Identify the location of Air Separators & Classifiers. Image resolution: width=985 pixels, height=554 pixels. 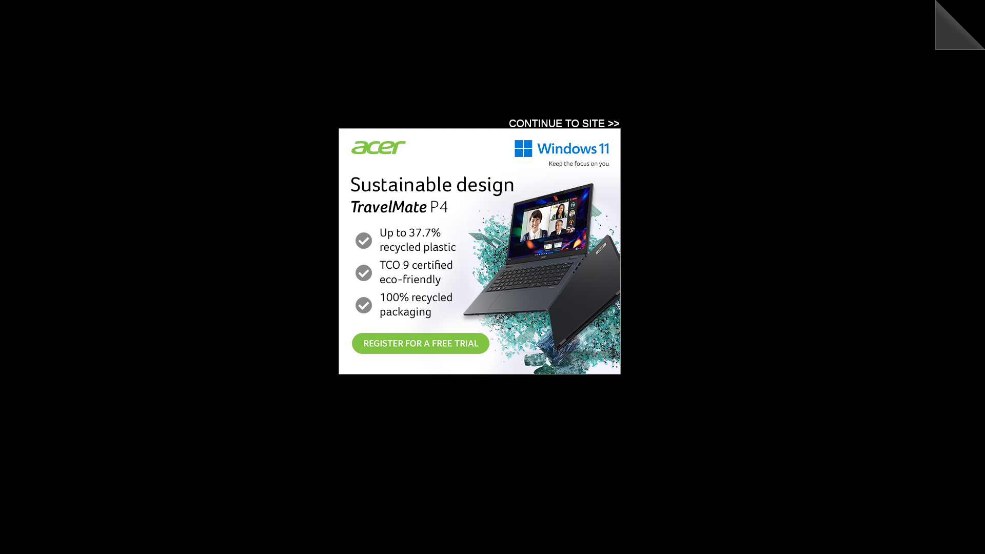
(438, 441).